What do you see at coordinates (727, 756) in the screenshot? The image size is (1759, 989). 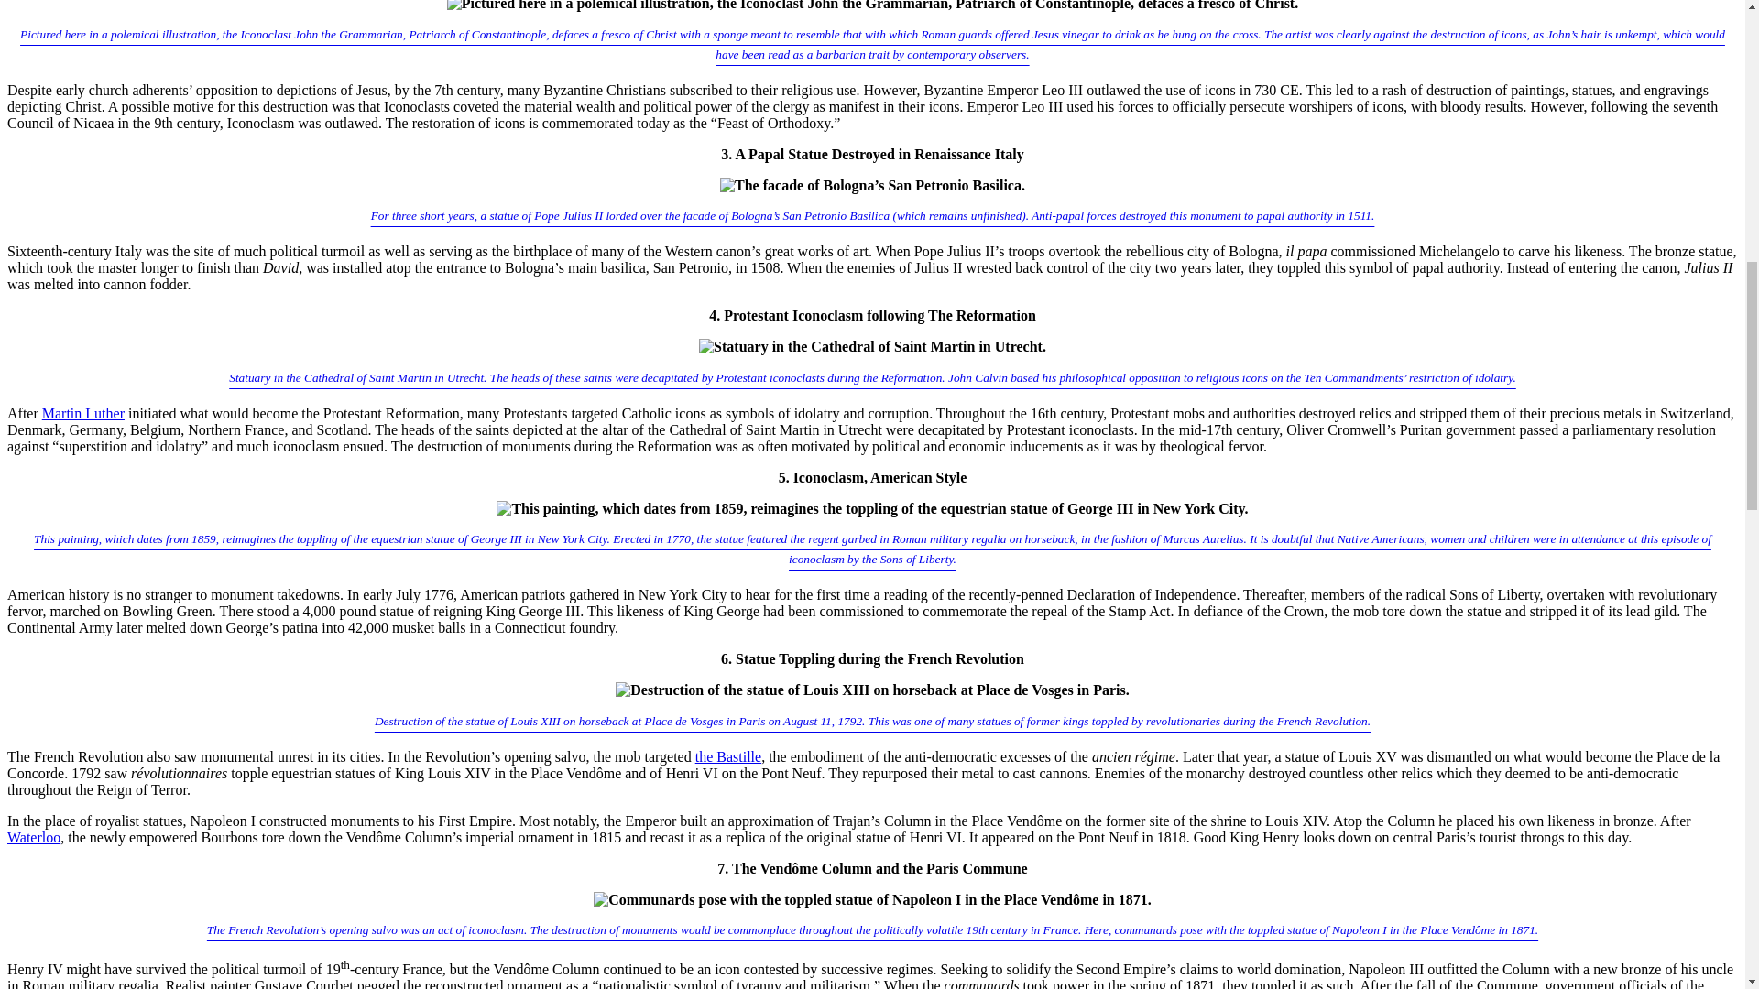 I see `the Bastille` at bounding box center [727, 756].